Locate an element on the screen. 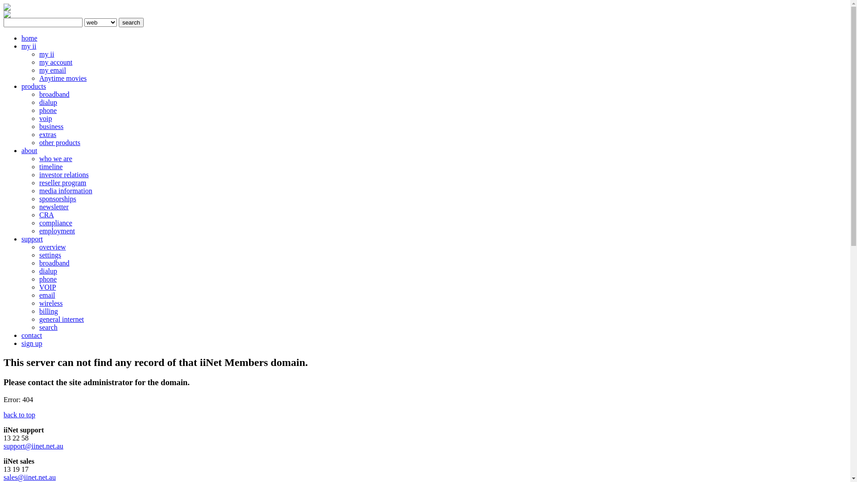 This screenshot has height=482, width=857. sponsorships is located at coordinates (58, 199).